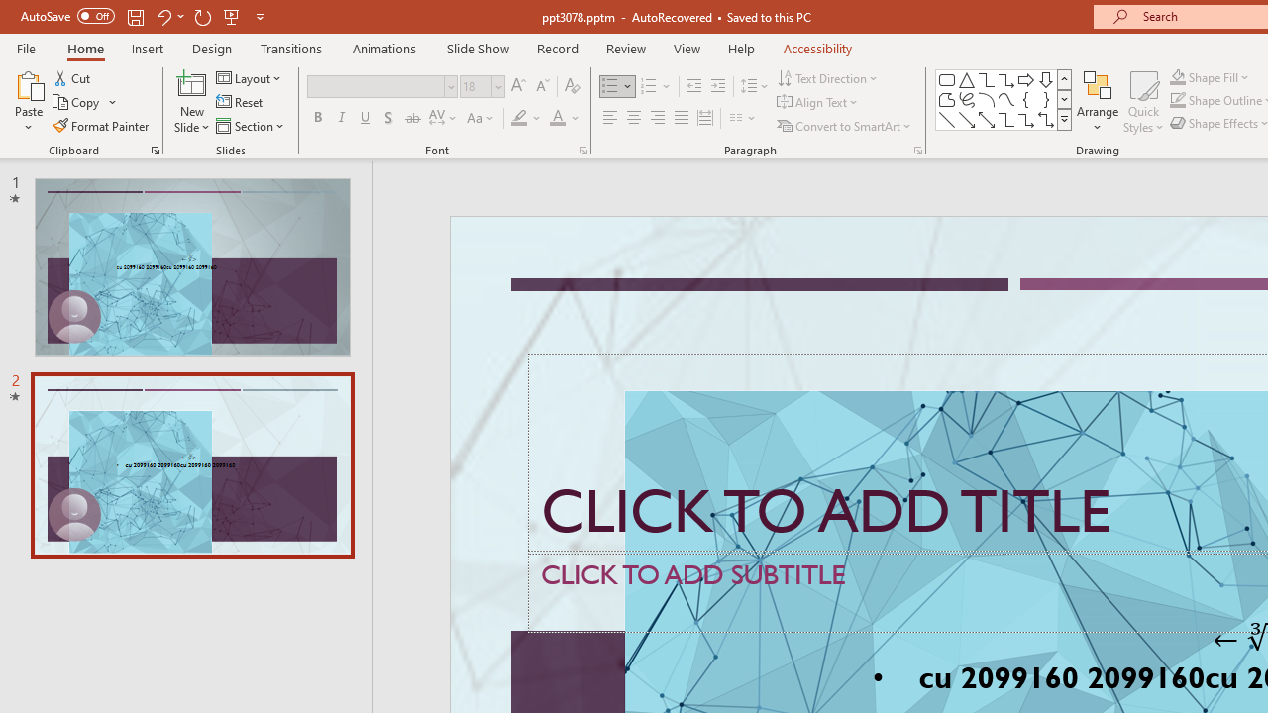  Describe the element at coordinates (28, 101) in the screenshot. I see `Paste` at that location.